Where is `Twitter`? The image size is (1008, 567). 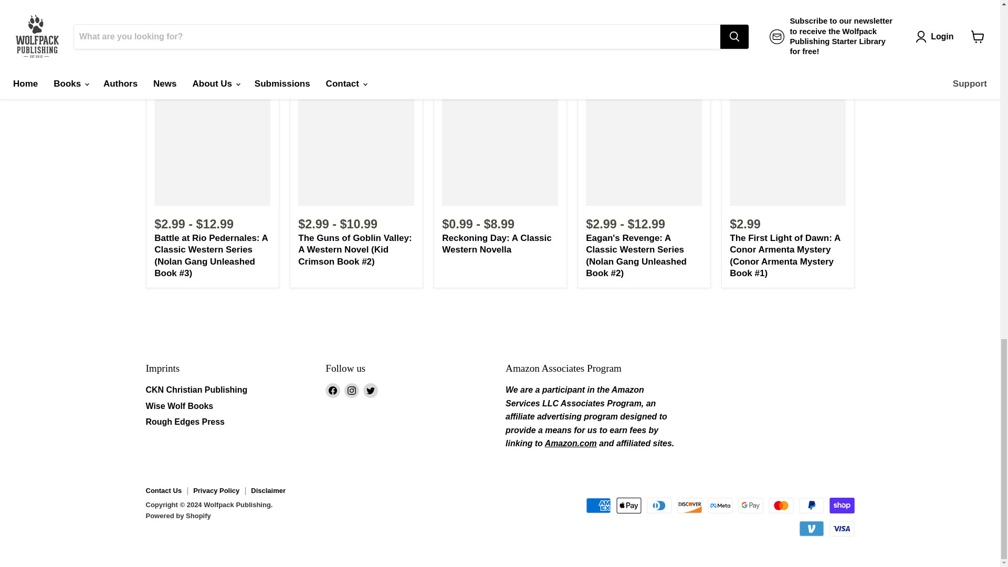 Twitter is located at coordinates (371, 391).